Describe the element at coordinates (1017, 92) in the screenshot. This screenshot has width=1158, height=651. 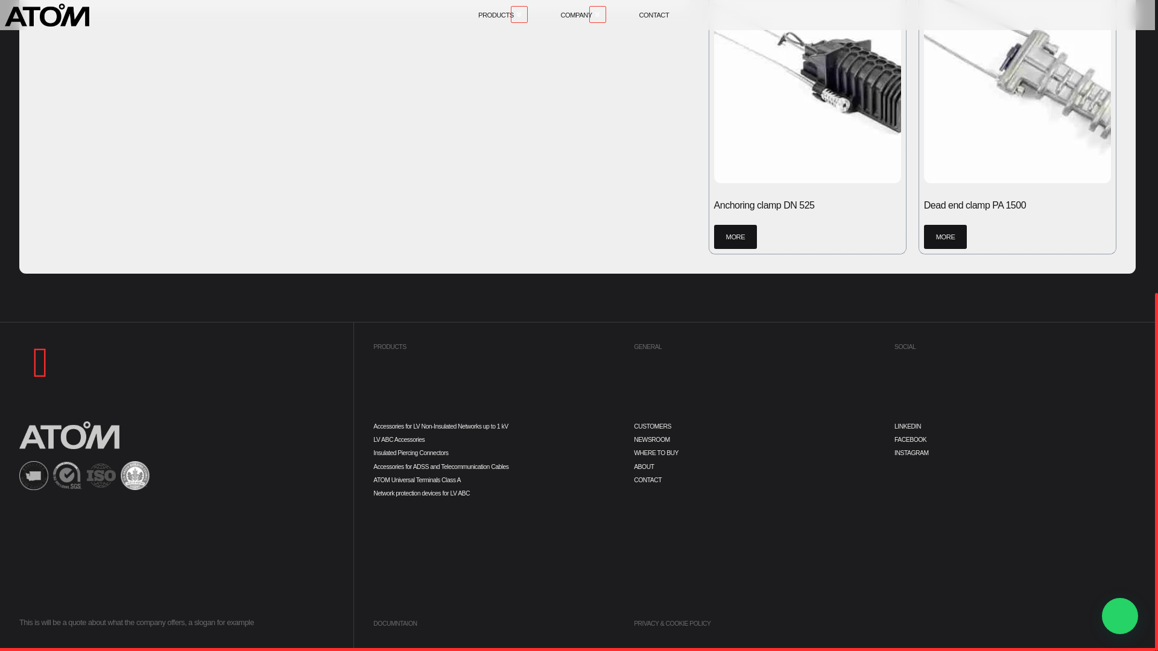
I see `DEAD END CLAMP PA 1500` at that location.